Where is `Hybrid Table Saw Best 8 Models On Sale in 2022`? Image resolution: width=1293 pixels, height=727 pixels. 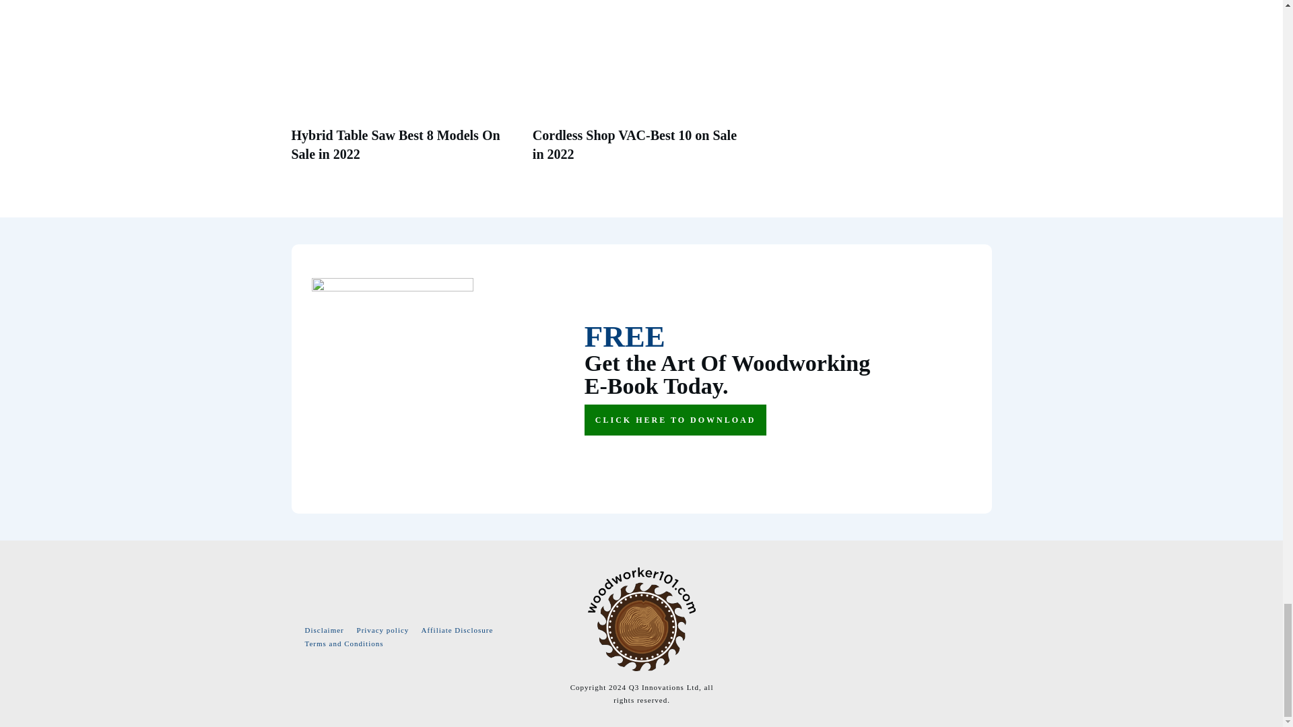
Hybrid Table Saw Best 8 Models On Sale in 2022 is located at coordinates (395, 144).